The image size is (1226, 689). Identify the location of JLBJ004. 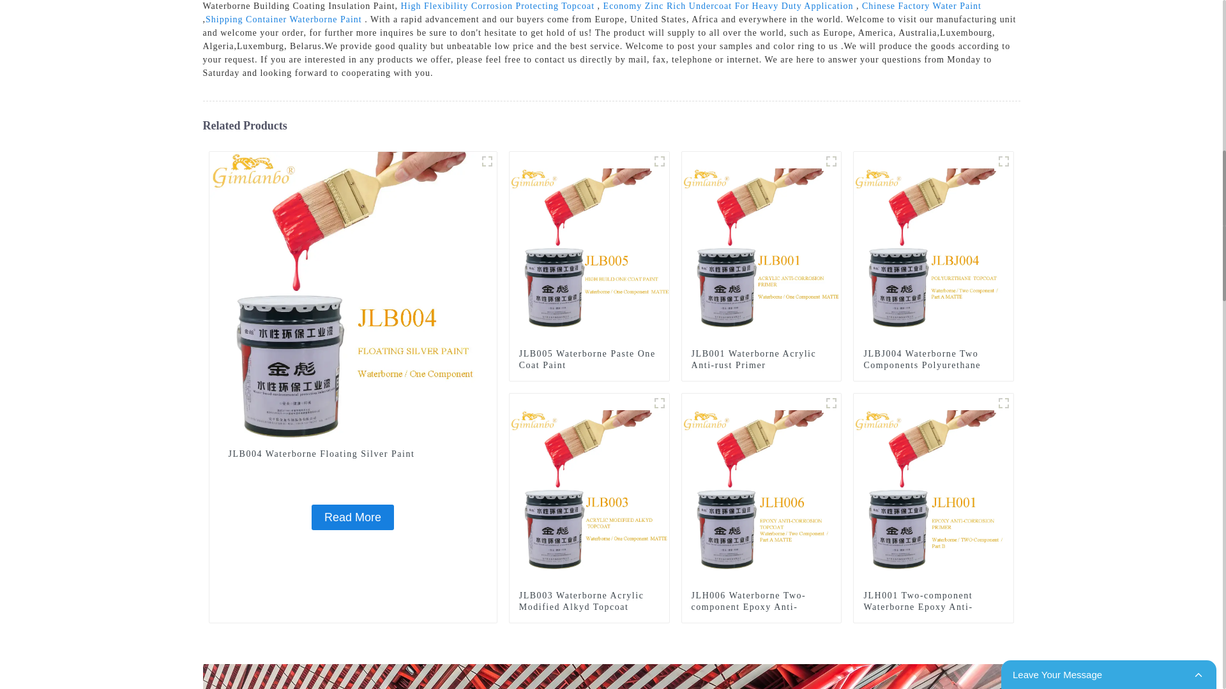
(1004, 161).